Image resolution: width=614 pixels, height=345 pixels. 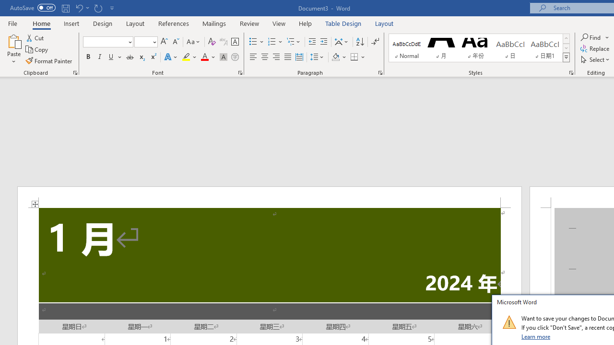 What do you see at coordinates (384, 23) in the screenshot?
I see `Layout` at bounding box center [384, 23].